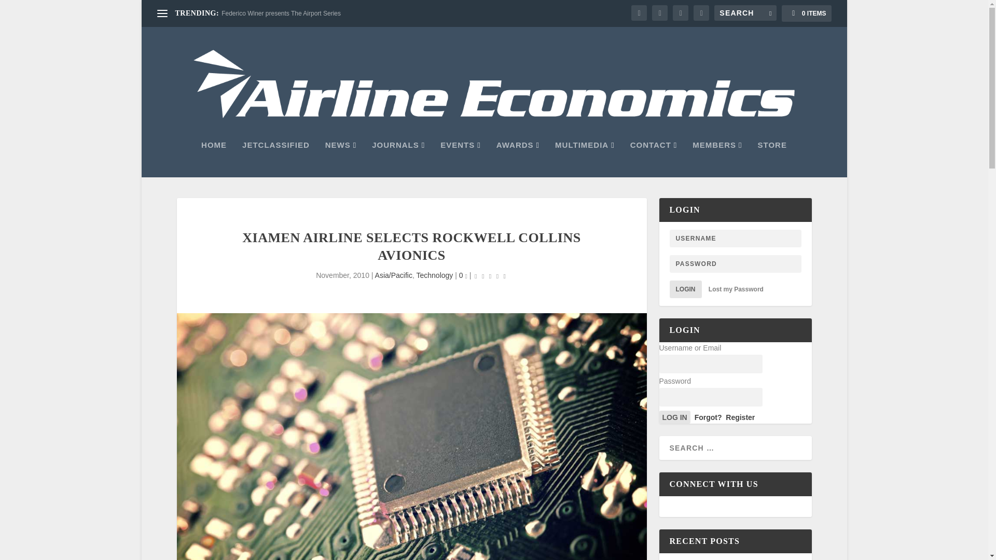 The width and height of the screenshot is (996, 560). What do you see at coordinates (281, 13) in the screenshot?
I see `Federico Winer presents The Airport Series` at bounding box center [281, 13].